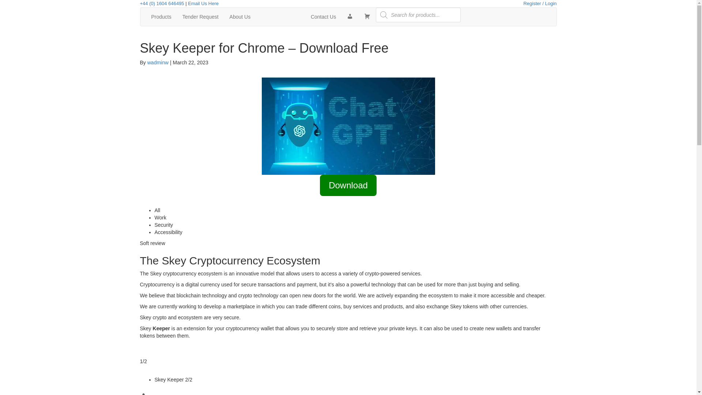  What do you see at coordinates (203, 4) in the screenshot?
I see `Email Us Here` at bounding box center [203, 4].